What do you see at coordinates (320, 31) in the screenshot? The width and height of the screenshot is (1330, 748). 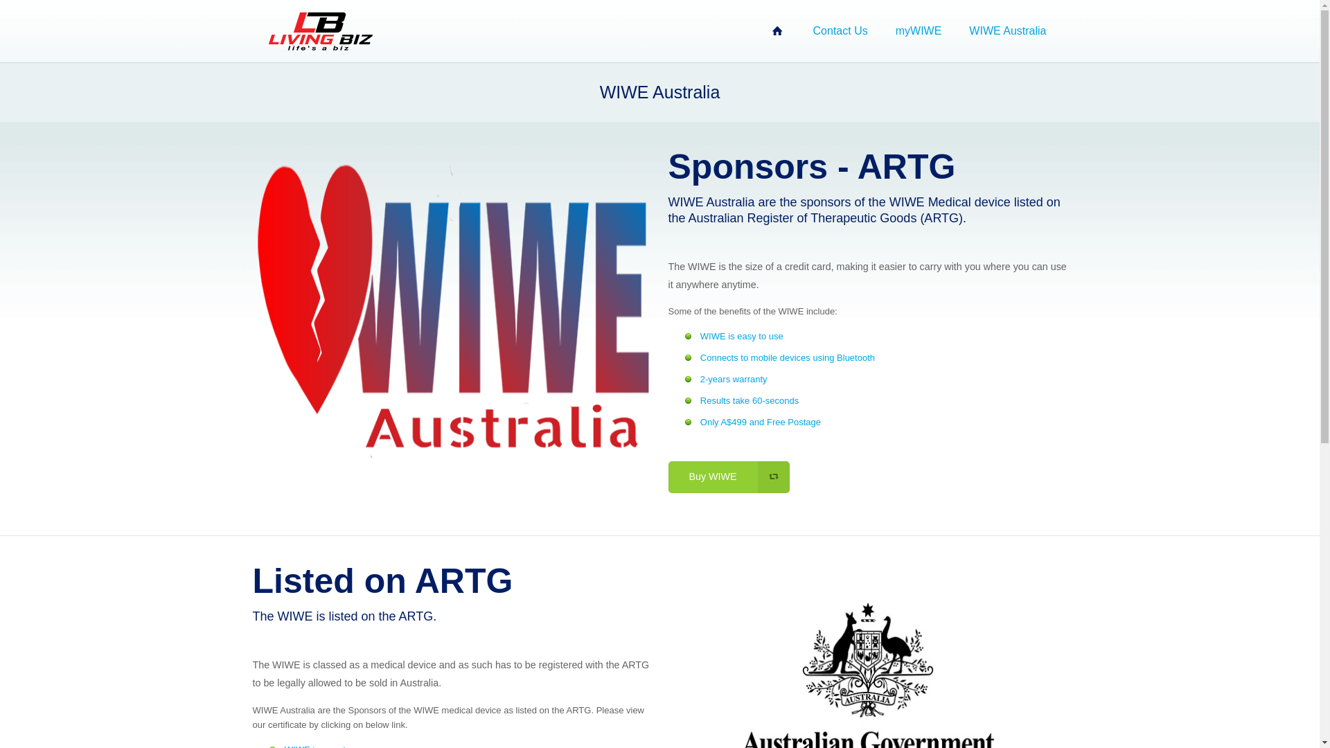 I see `Living BIZ` at bounding box center [320, 31].